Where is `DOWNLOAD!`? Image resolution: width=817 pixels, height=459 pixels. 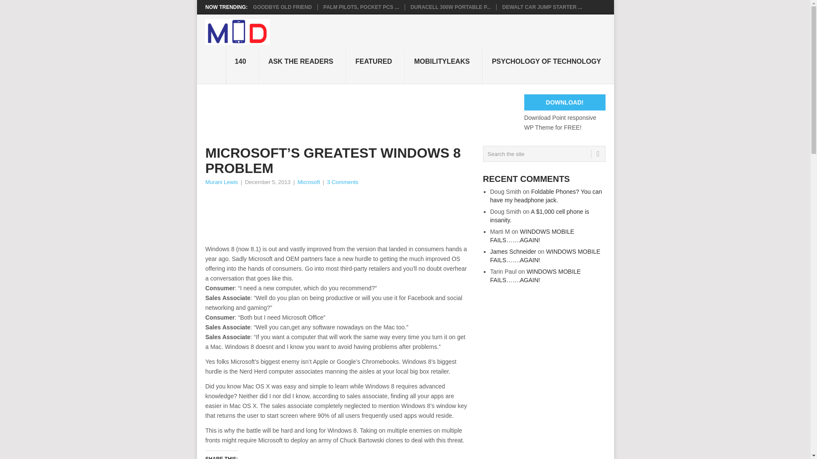 DOWNLOAD! is located at coordinates (565, 102).